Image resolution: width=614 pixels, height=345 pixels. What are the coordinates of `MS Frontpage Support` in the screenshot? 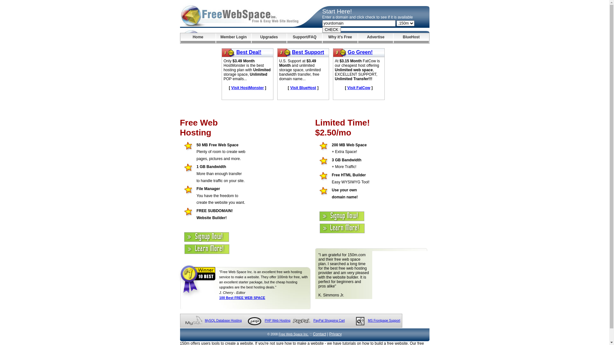 It's located at (384, 321).